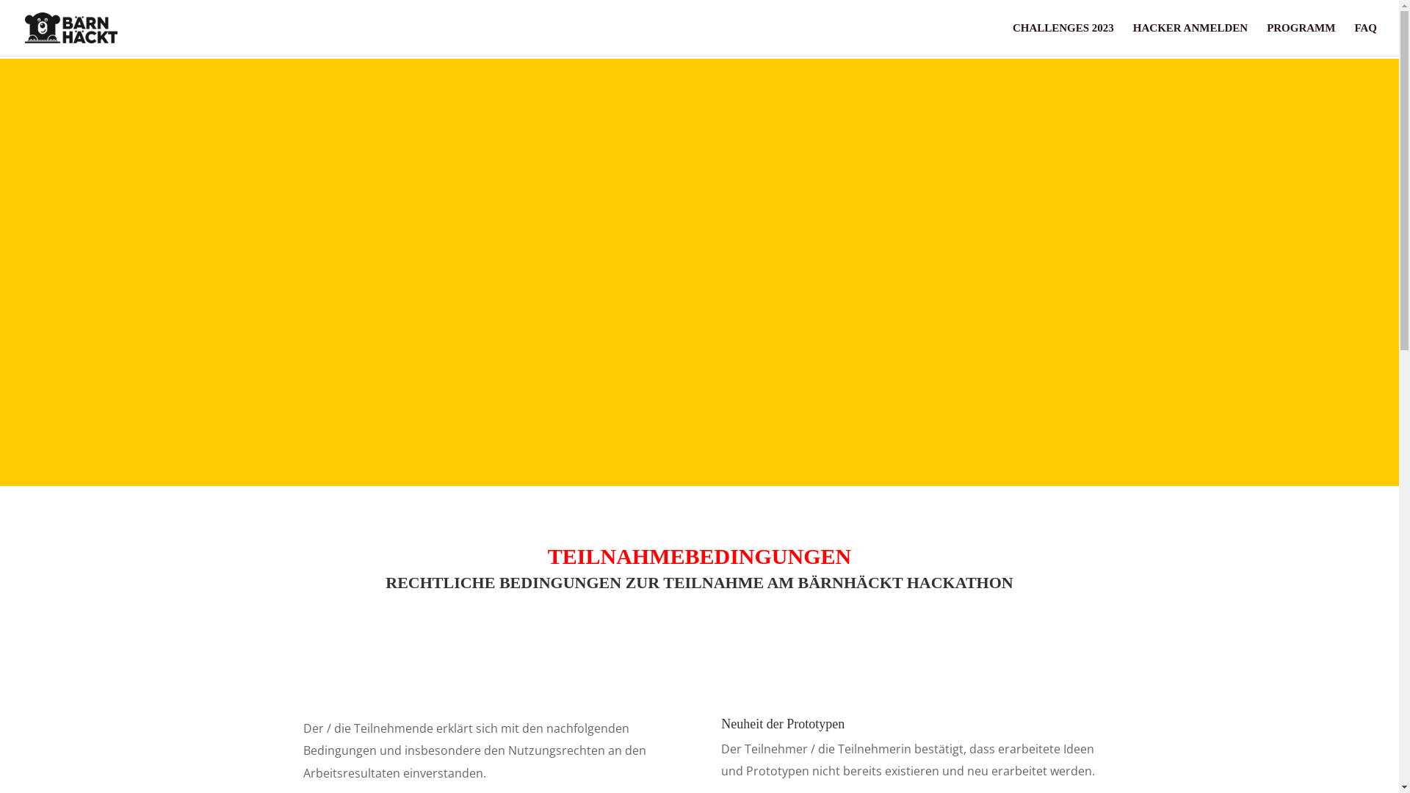 The image size is (1410, 793). What do you see at coordinates (1190, 40) in the screenshot?
I see `HACKER ANMELDEN` at bounding box center [1190, 40].